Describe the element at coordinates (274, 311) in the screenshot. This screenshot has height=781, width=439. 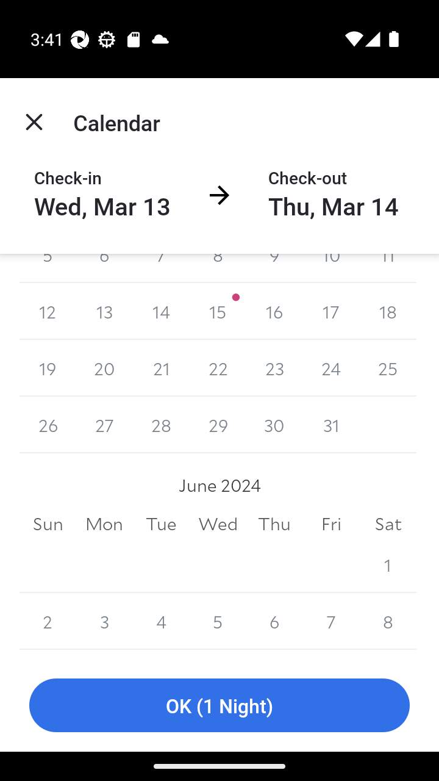
I see `16 16 May 2024` at that location.